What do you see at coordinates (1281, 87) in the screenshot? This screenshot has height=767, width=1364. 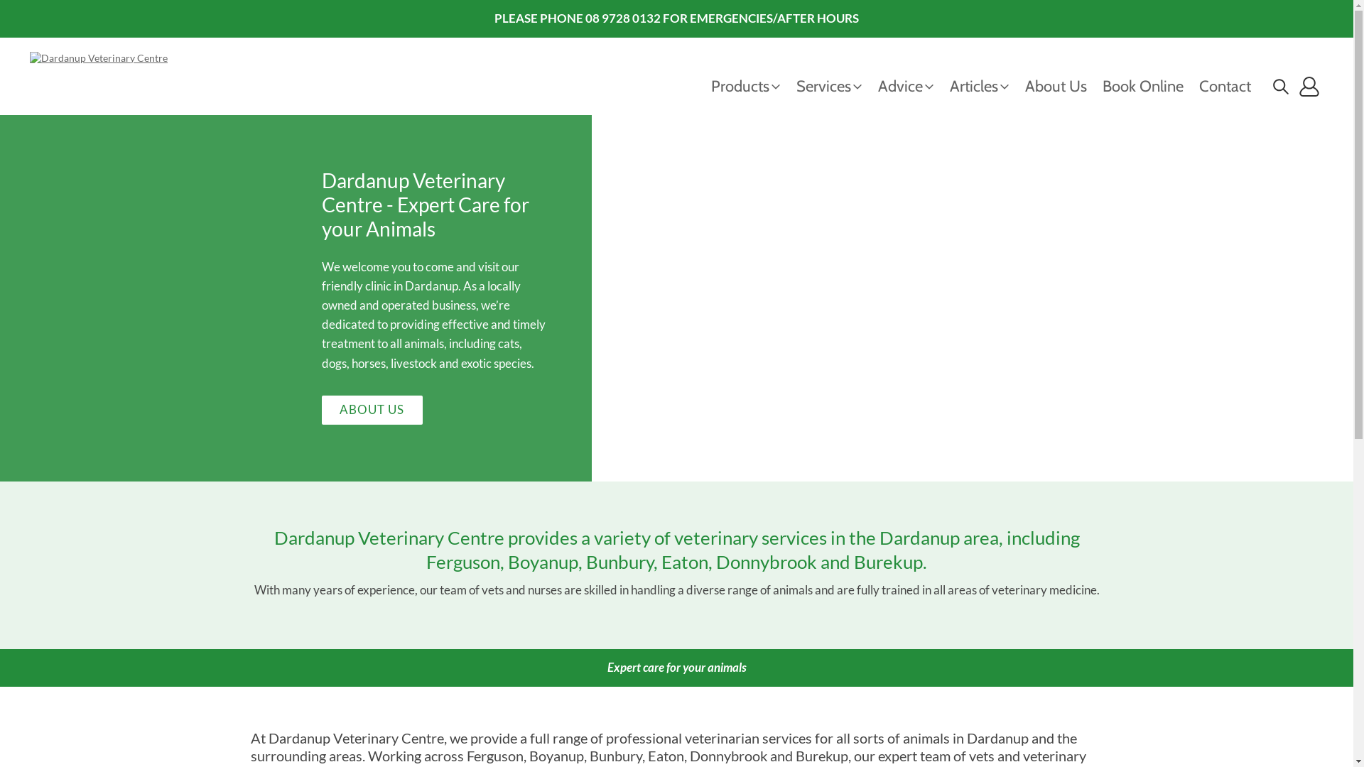 I see ` ` at bounding box center [1281, 87].